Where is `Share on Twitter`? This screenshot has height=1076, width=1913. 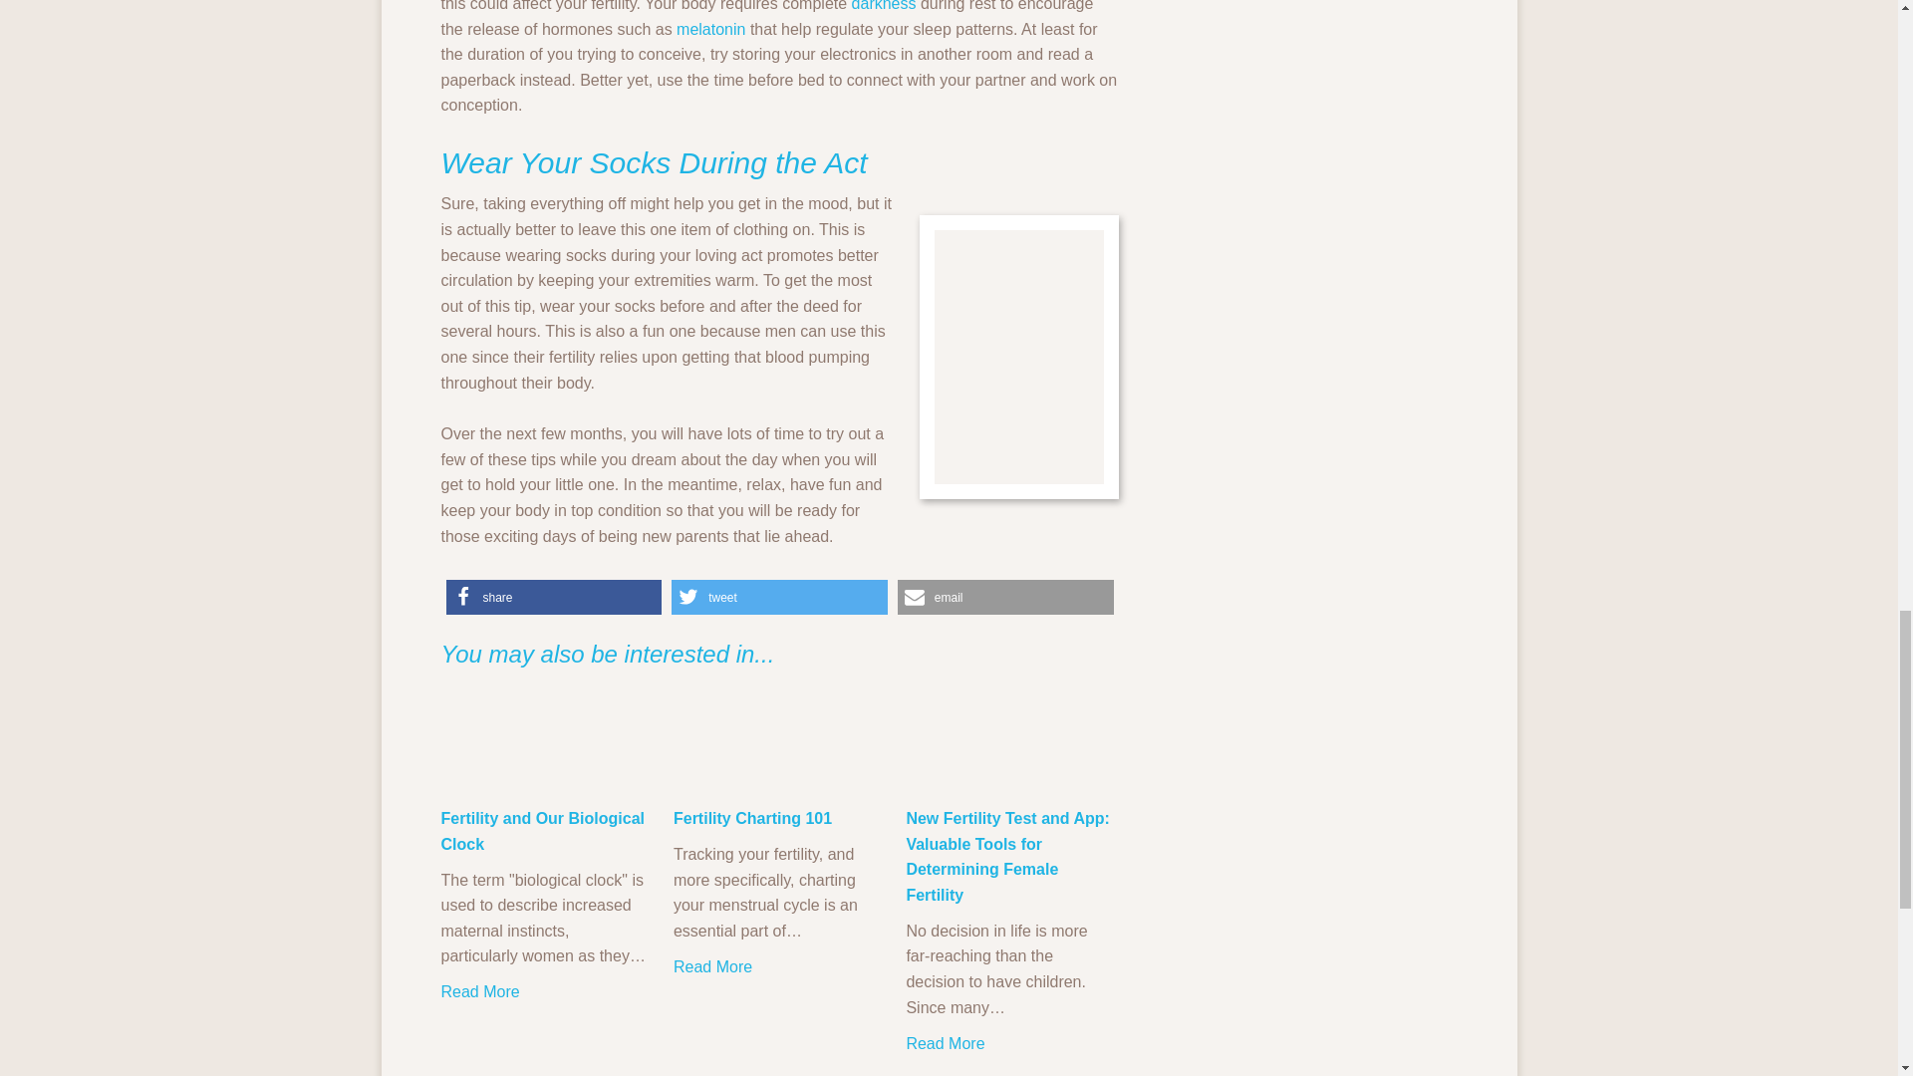
Share on Twitter is located at coordinates (779, 597).